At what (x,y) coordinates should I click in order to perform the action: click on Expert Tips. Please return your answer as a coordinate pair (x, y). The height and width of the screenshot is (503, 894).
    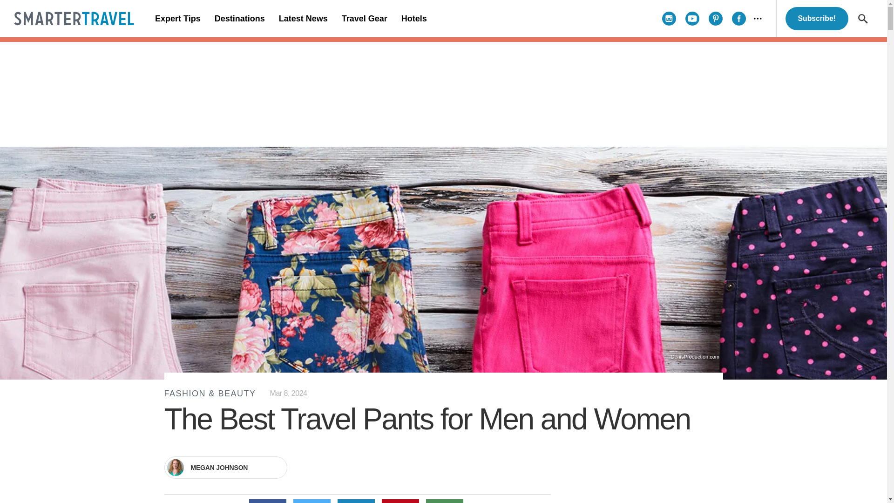
    Looking at the image, I should click on (178, 19).